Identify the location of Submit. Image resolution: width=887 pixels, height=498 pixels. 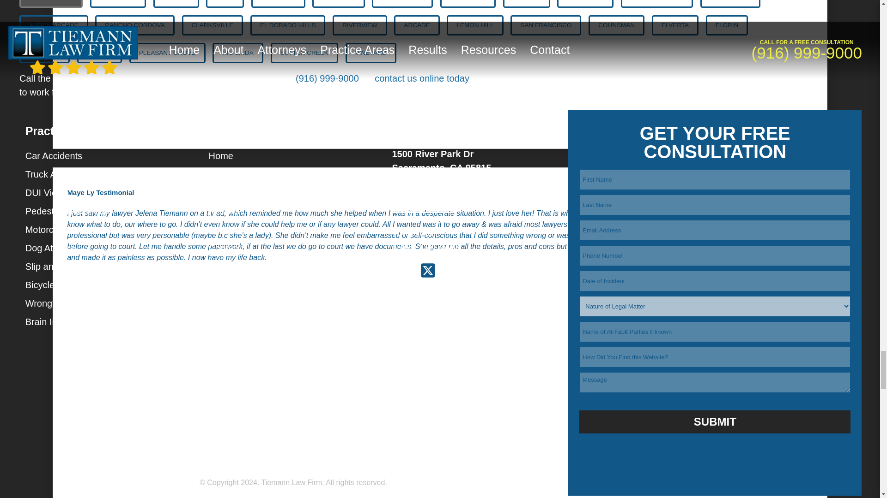
(715, 421).